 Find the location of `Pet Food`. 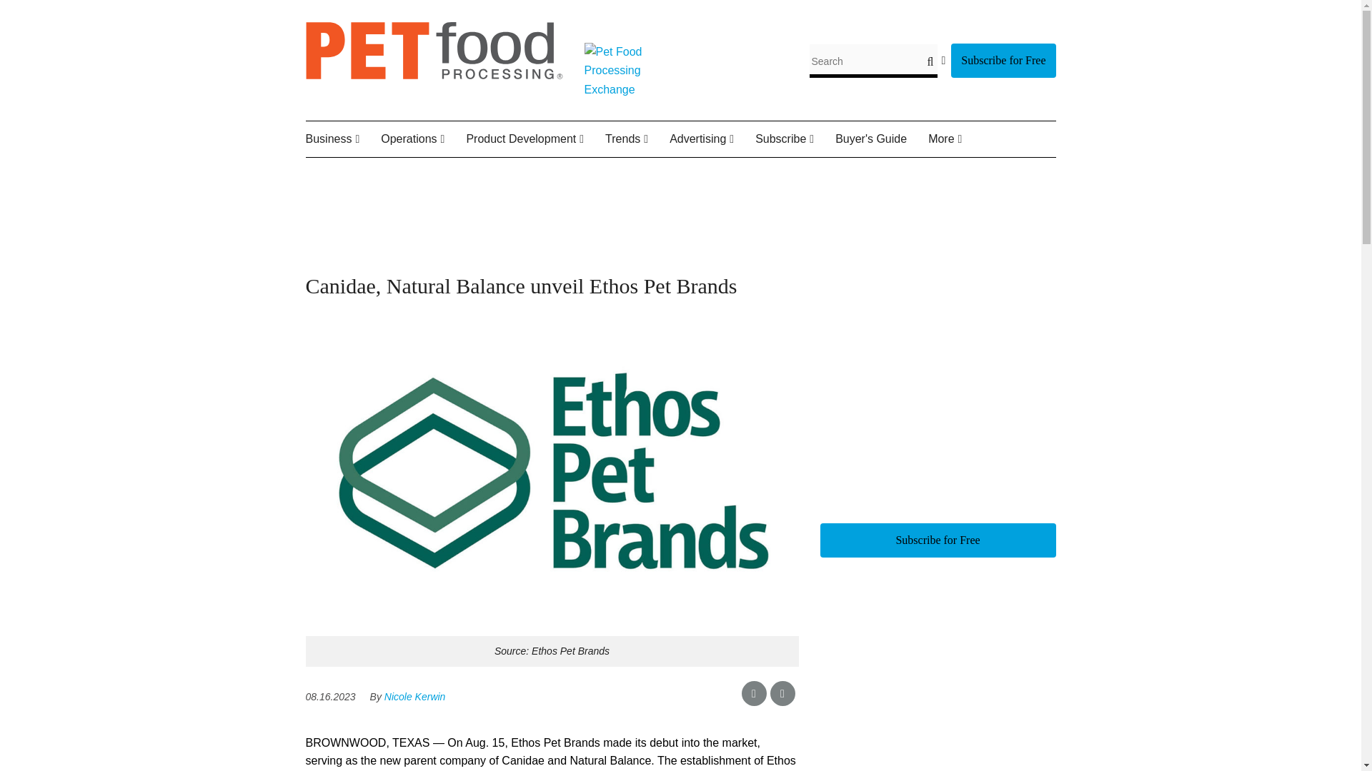

Pet Food is located at coordinates (558, 173).